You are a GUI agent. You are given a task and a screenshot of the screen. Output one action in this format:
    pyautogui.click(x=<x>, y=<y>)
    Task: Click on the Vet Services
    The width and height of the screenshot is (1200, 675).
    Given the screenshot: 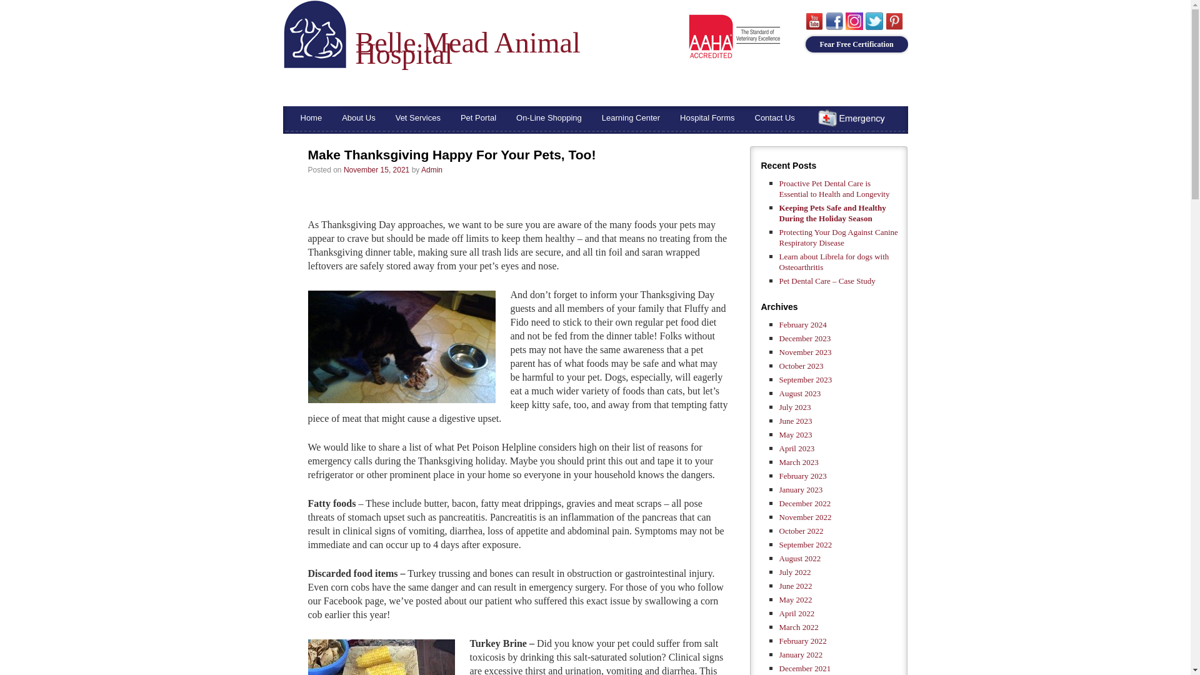 What is the action you would take?
    pyautogui.click(x=417, y=117)
    